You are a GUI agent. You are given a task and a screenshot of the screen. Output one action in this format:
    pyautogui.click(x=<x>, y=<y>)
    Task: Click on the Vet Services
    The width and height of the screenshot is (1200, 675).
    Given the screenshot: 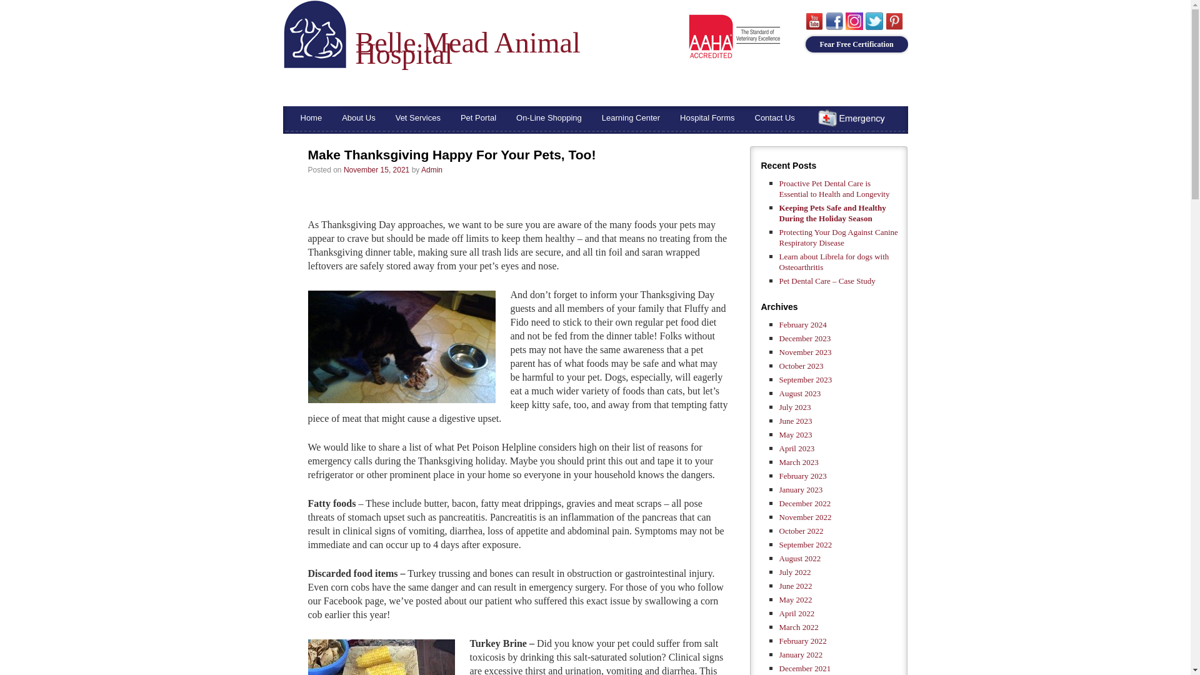 What is the action you would take?
    pyautogui.click(x=417, y=117)
    